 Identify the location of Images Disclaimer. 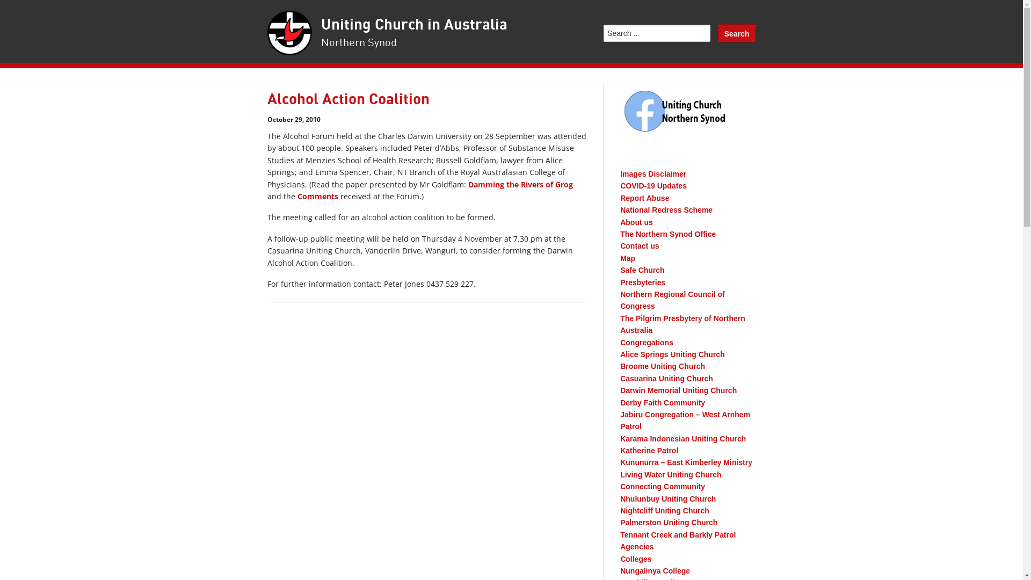
(653, 174).